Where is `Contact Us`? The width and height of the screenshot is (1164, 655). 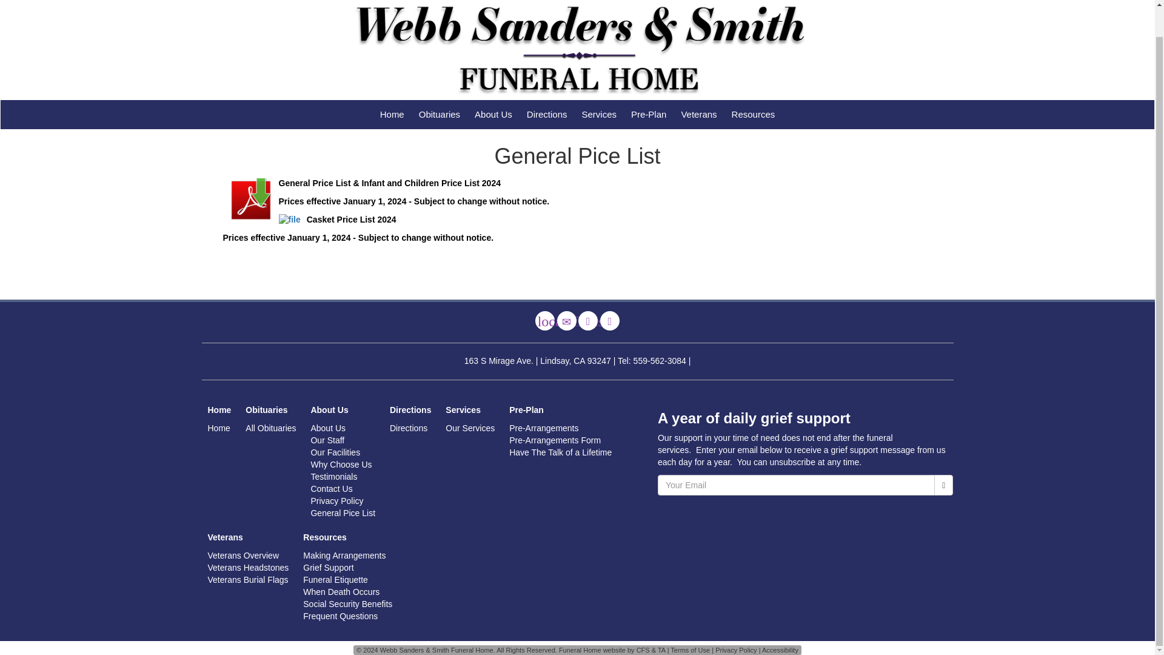 Contact Us is located at coordinates (566, 321).